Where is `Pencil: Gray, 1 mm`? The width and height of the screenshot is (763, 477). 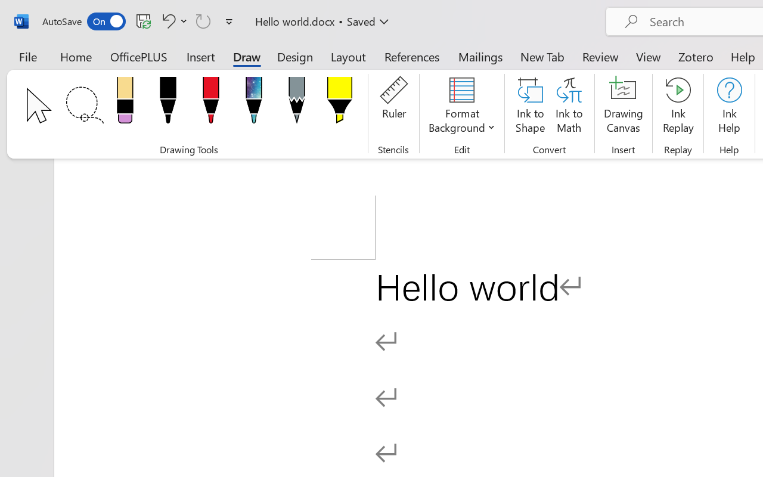 Pencil: Gray, 1 mm is located at coordinates (297, 104).